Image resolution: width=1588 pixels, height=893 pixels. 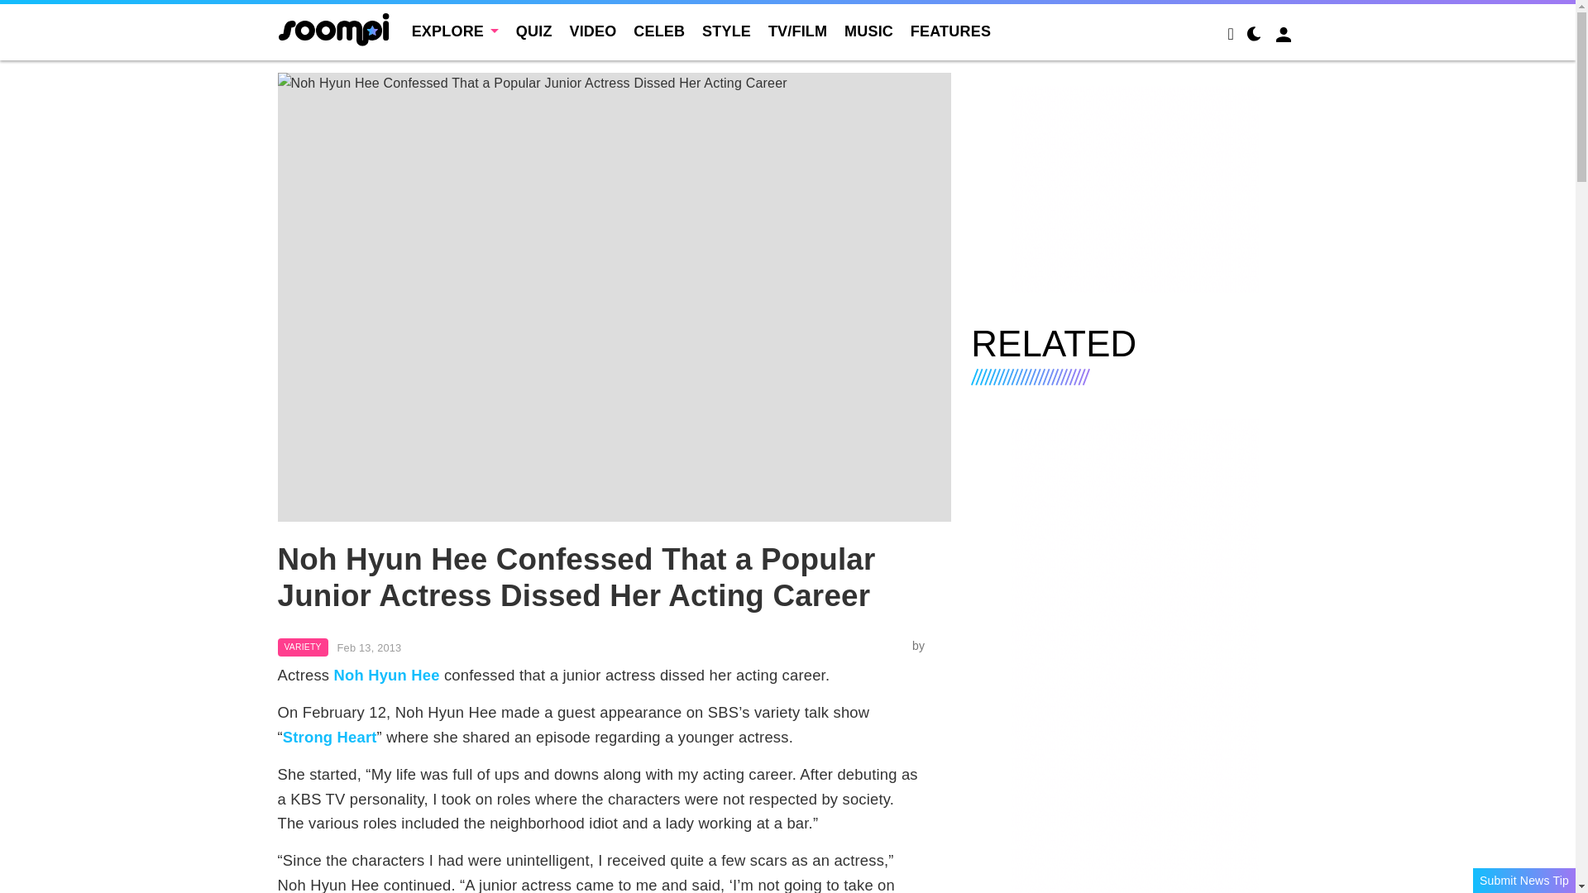 What do you see at coordinates (592, 31) in the screenshot?
I see `VIDEO` at bounding box center [592, 31].